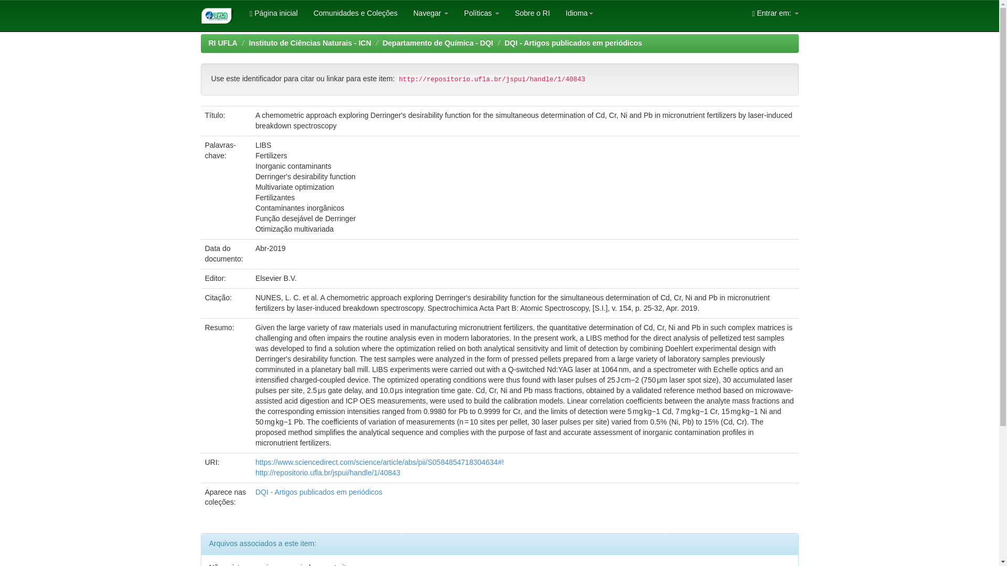 The image size is (1007, 566). What do you see at coordinates (532, 13) in the screenshot?
I see `Sobre o RI` at bounding box center [532, 13].